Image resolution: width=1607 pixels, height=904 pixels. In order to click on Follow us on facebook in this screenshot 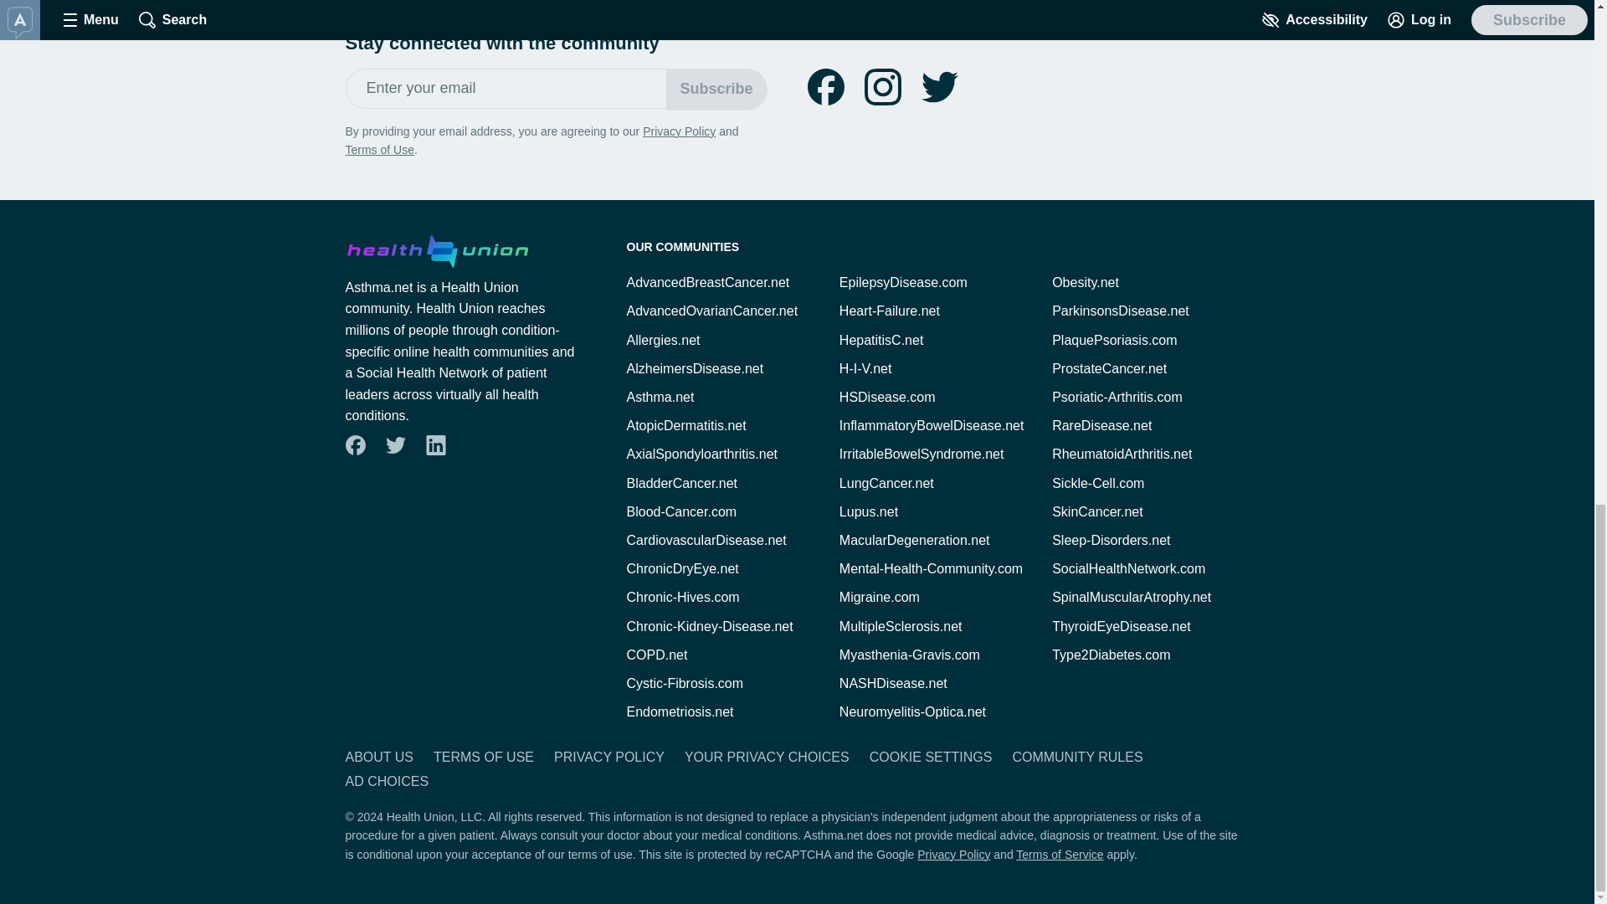, I will do `click(354, 445)`.